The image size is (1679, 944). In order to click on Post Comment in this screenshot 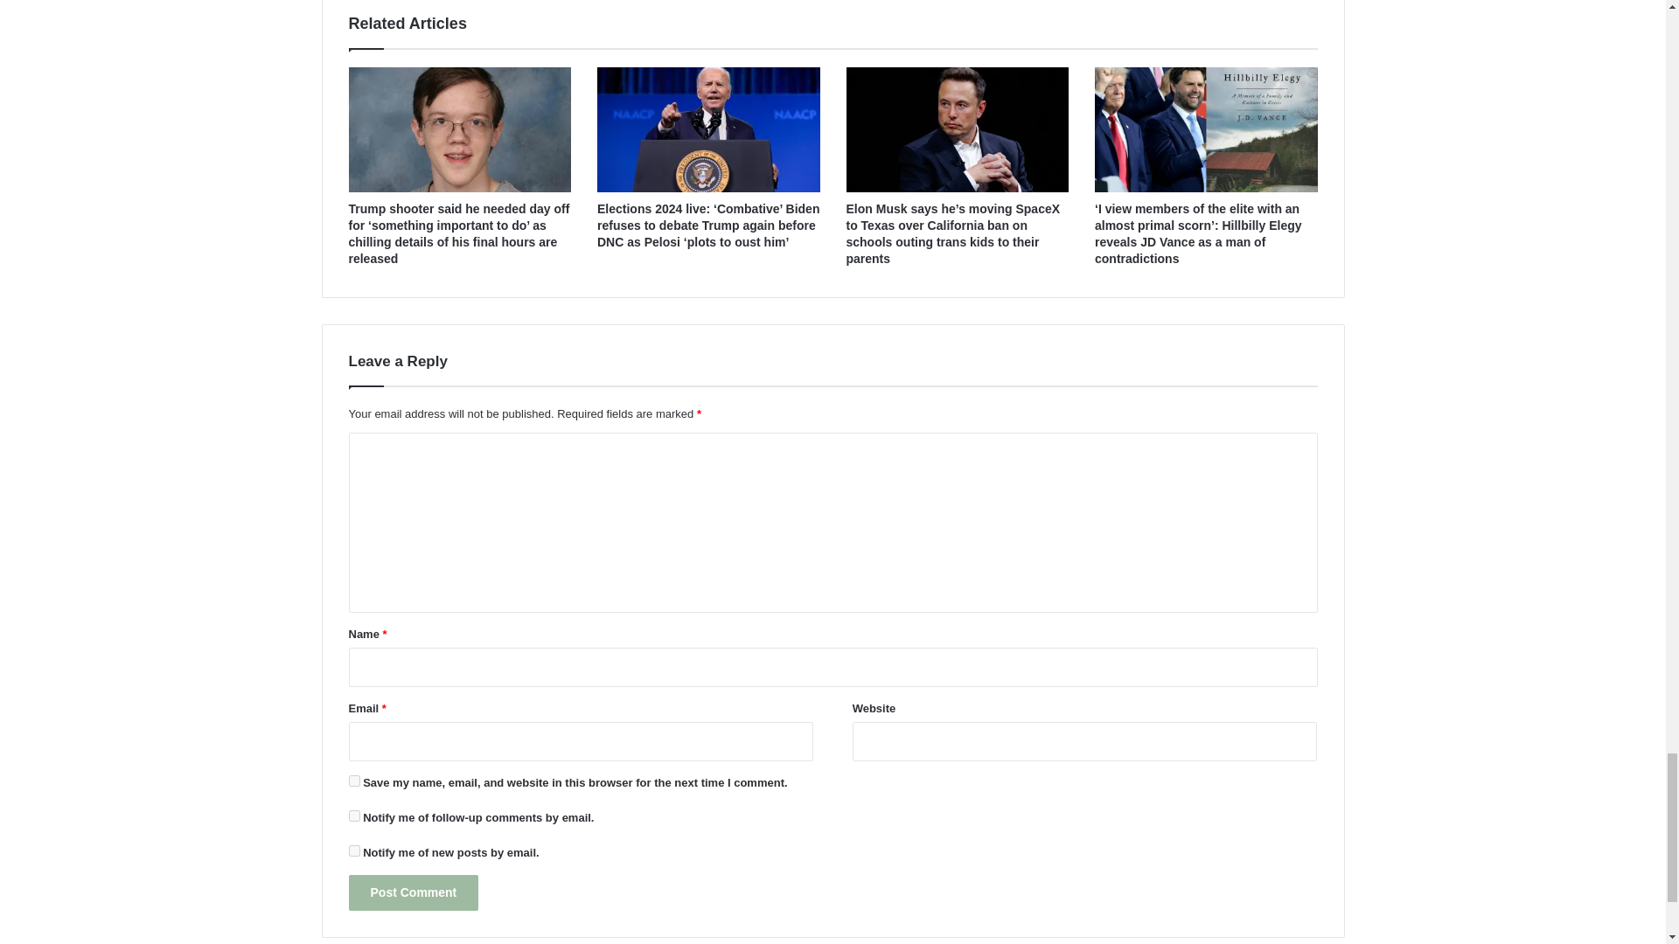, I will do `click(413, 893)`.